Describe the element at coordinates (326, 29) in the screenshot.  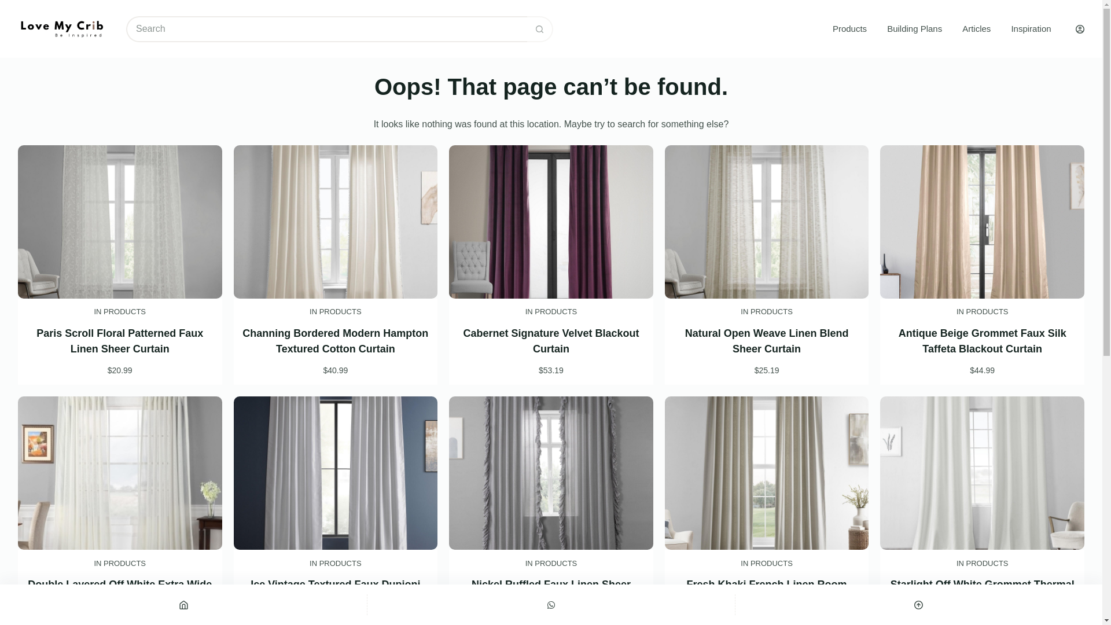
I see `Search for...` at that location.